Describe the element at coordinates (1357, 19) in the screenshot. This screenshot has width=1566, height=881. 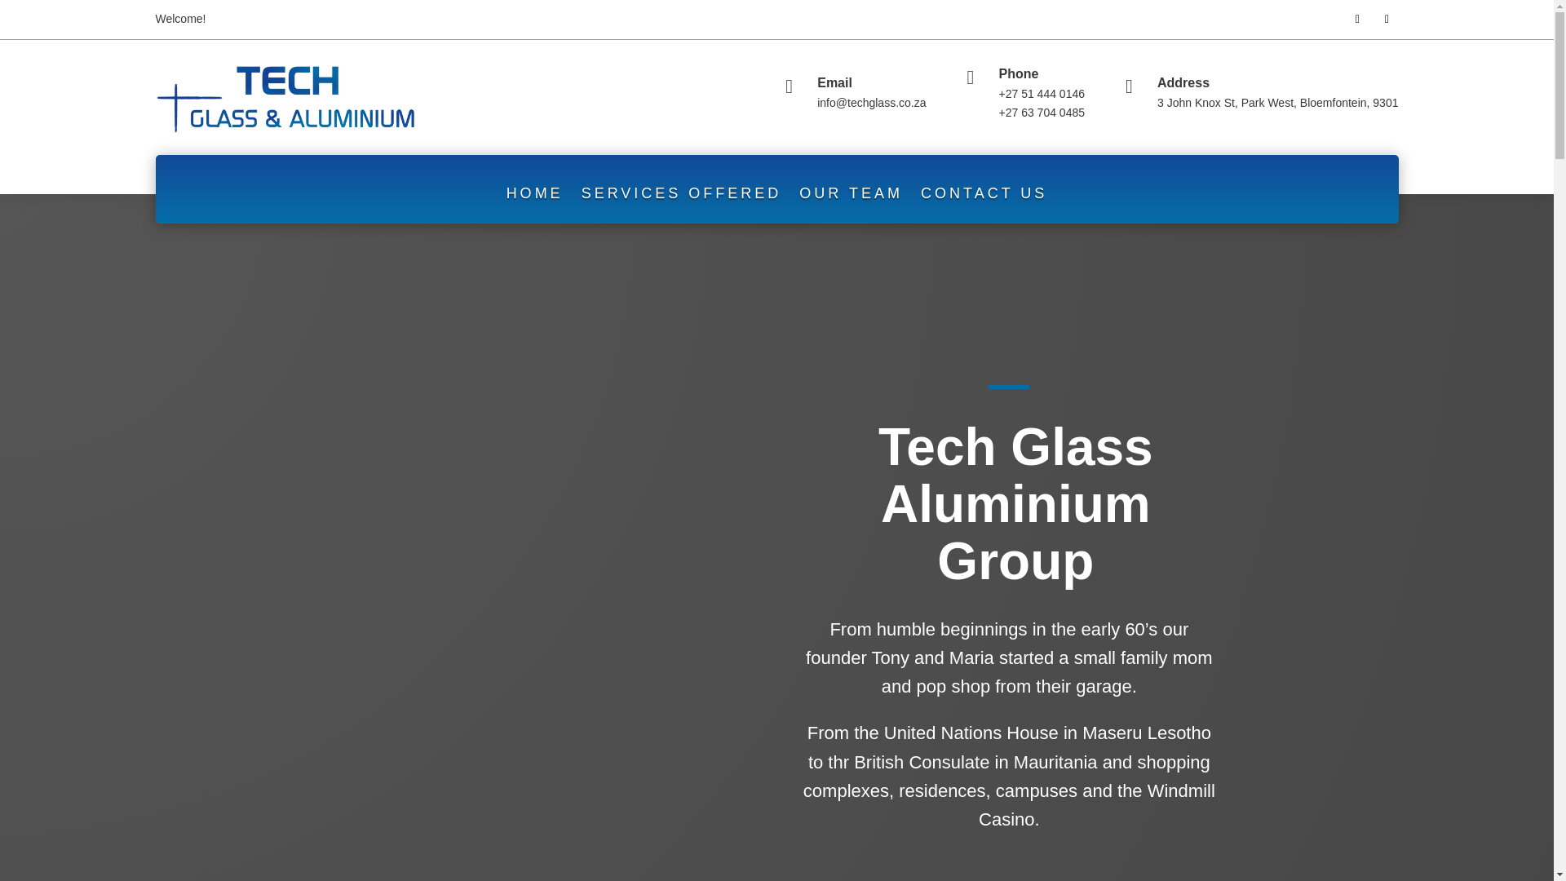
I see `Follow on Facebook` at that location.